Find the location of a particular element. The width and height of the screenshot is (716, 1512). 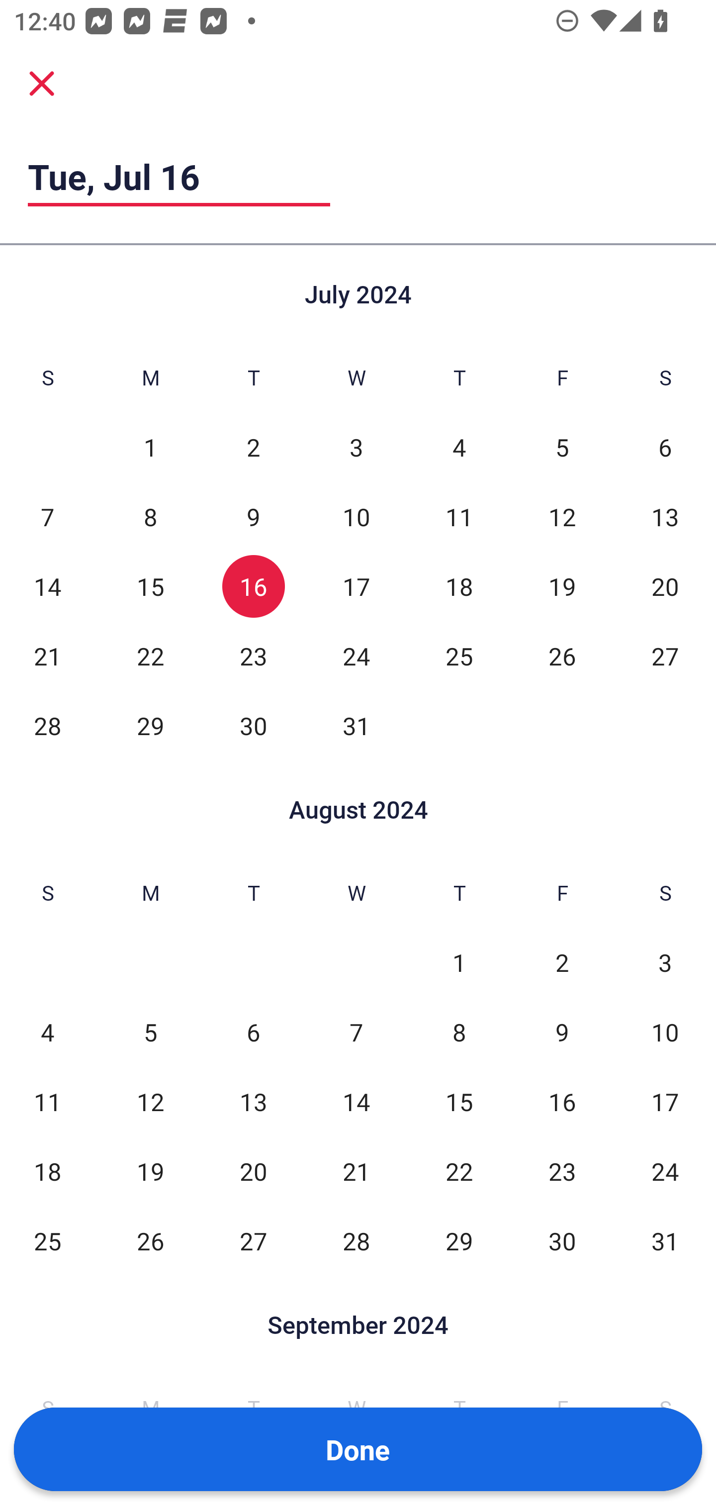

26 Fri, Jul 26, Not Selected is located at coordinates (562, 656).